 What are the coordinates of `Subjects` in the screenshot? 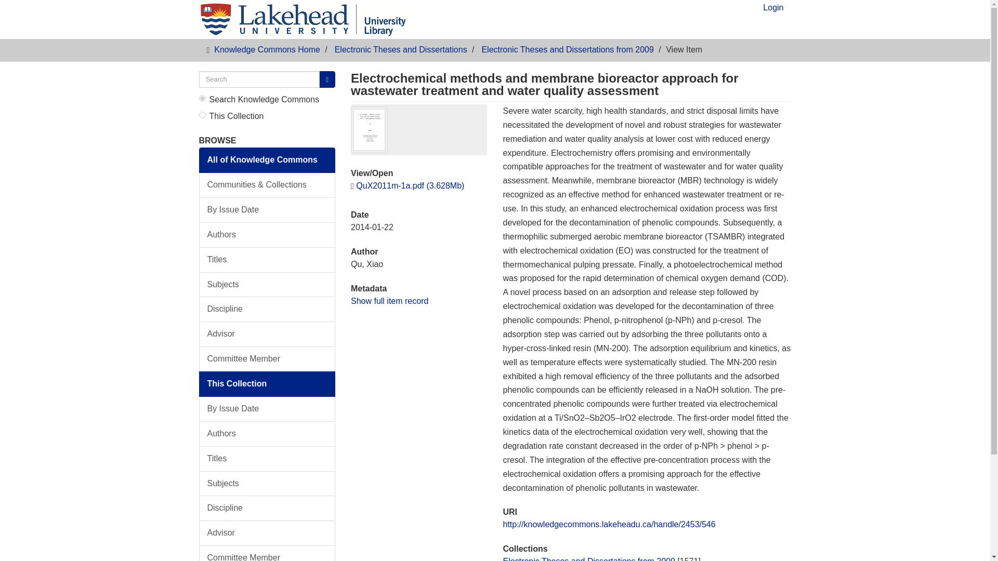 It's located at (267, 285).